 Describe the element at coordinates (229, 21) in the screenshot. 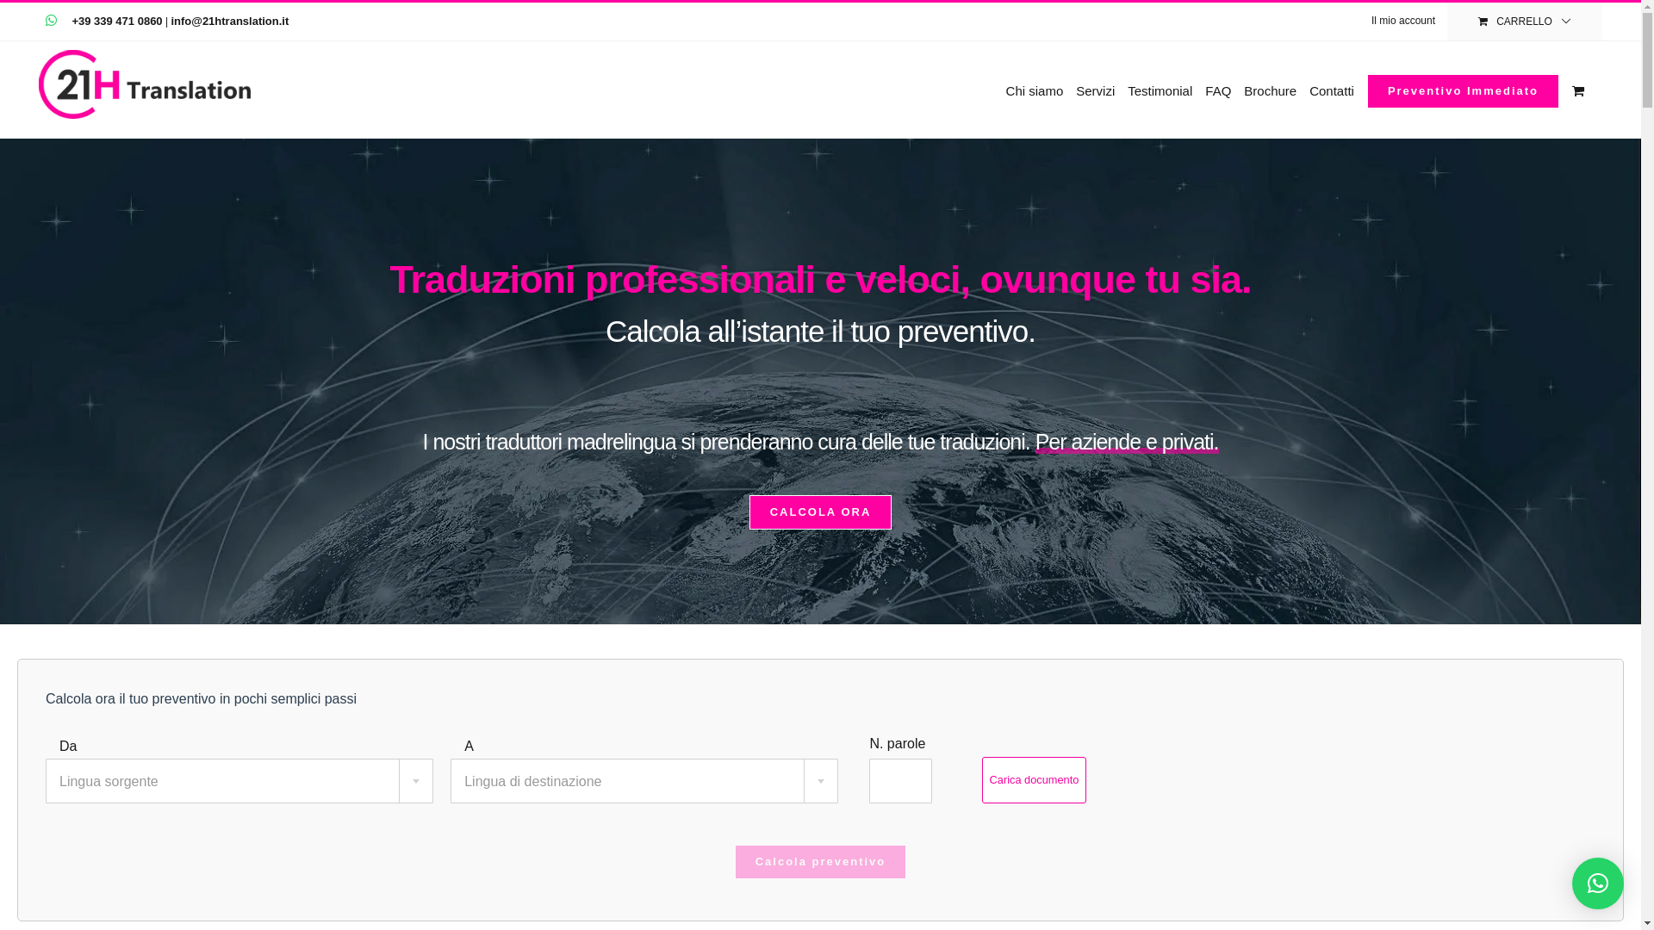

I see `info@21htranslation.it` at that location.